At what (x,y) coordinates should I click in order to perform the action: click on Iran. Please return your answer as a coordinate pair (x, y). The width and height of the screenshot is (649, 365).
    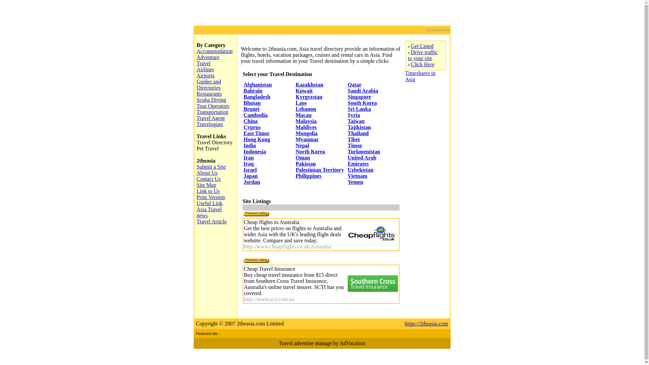
    Looking at the image, I should click on (248, 157).